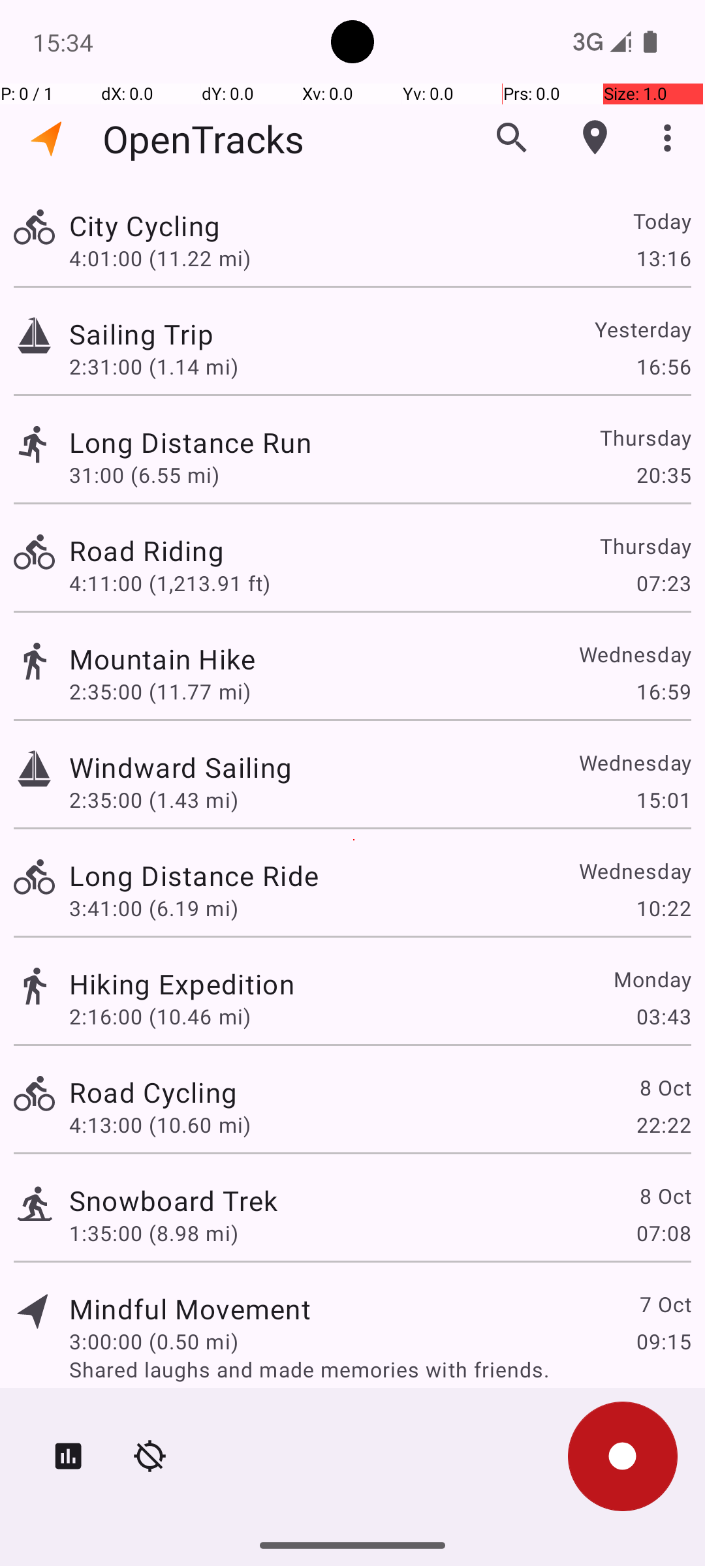  What do you see at coordinates (663, 1017) in the screenshot?
I see `03:43` at bounding box center [663, 1017].